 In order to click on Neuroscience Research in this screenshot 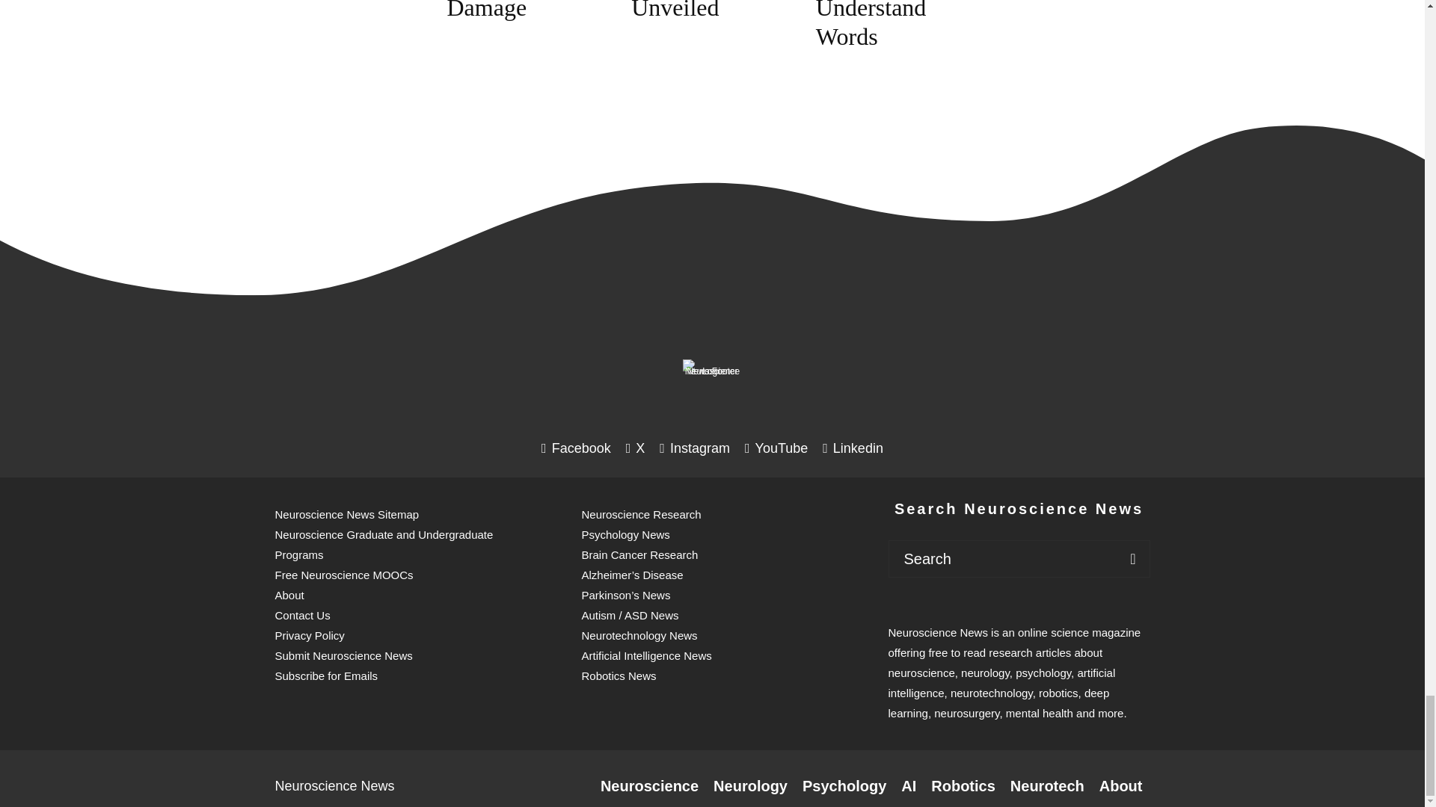, I will do `click(649, 786)`.